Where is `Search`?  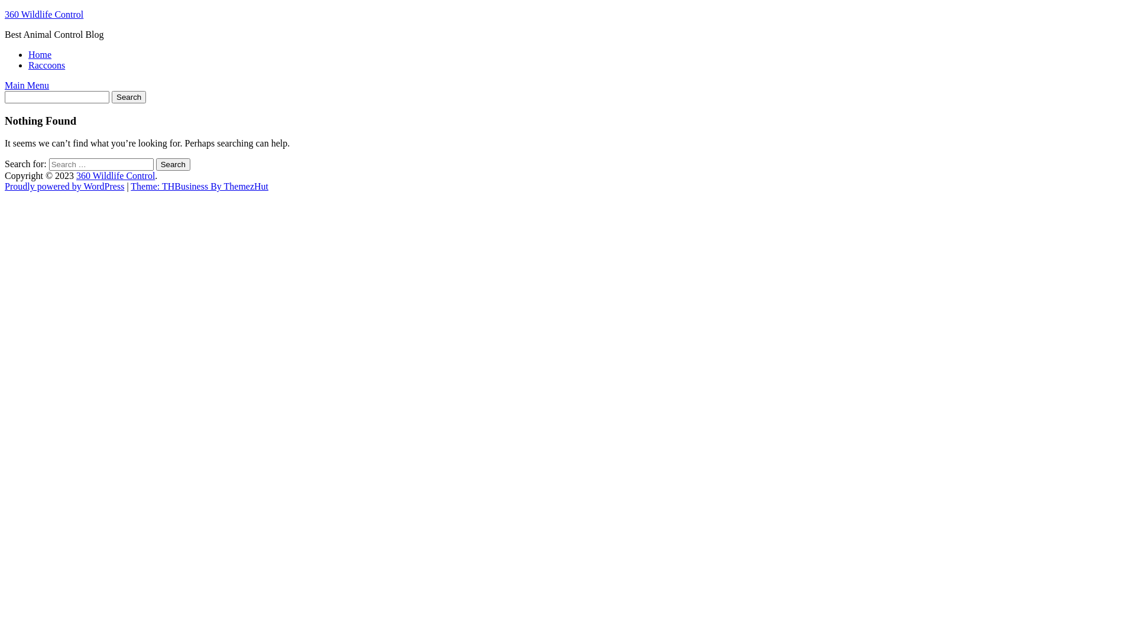
Search is located at coordinates (173, 164).